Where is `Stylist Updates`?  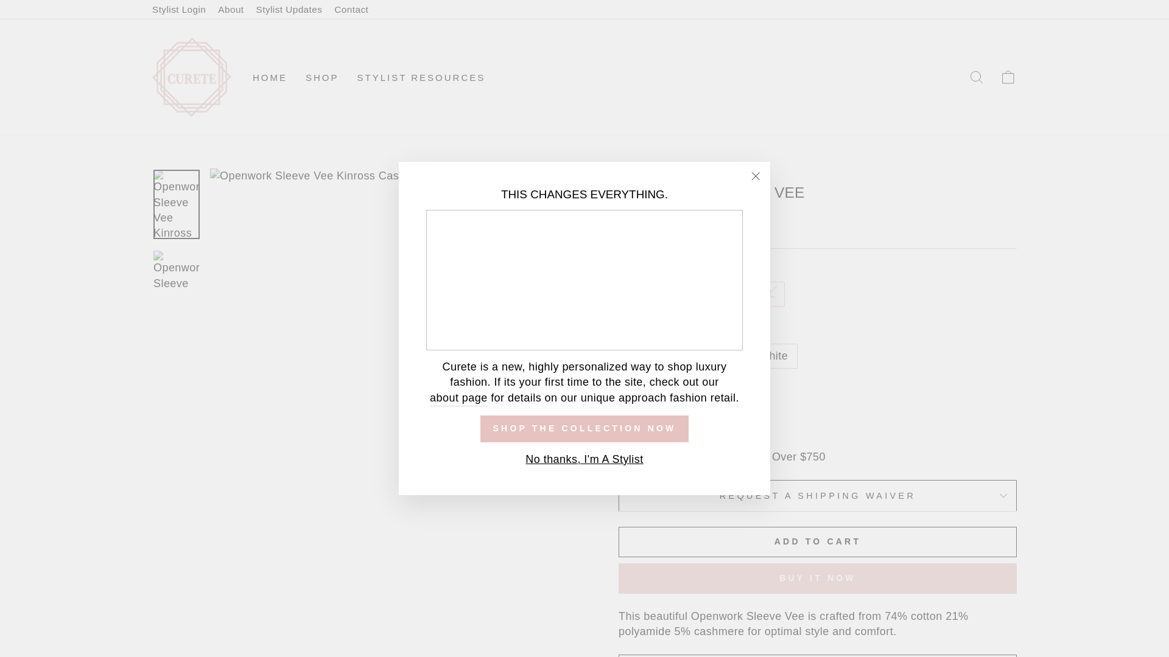 Stylist Updates is located at coordinates (289, 10).